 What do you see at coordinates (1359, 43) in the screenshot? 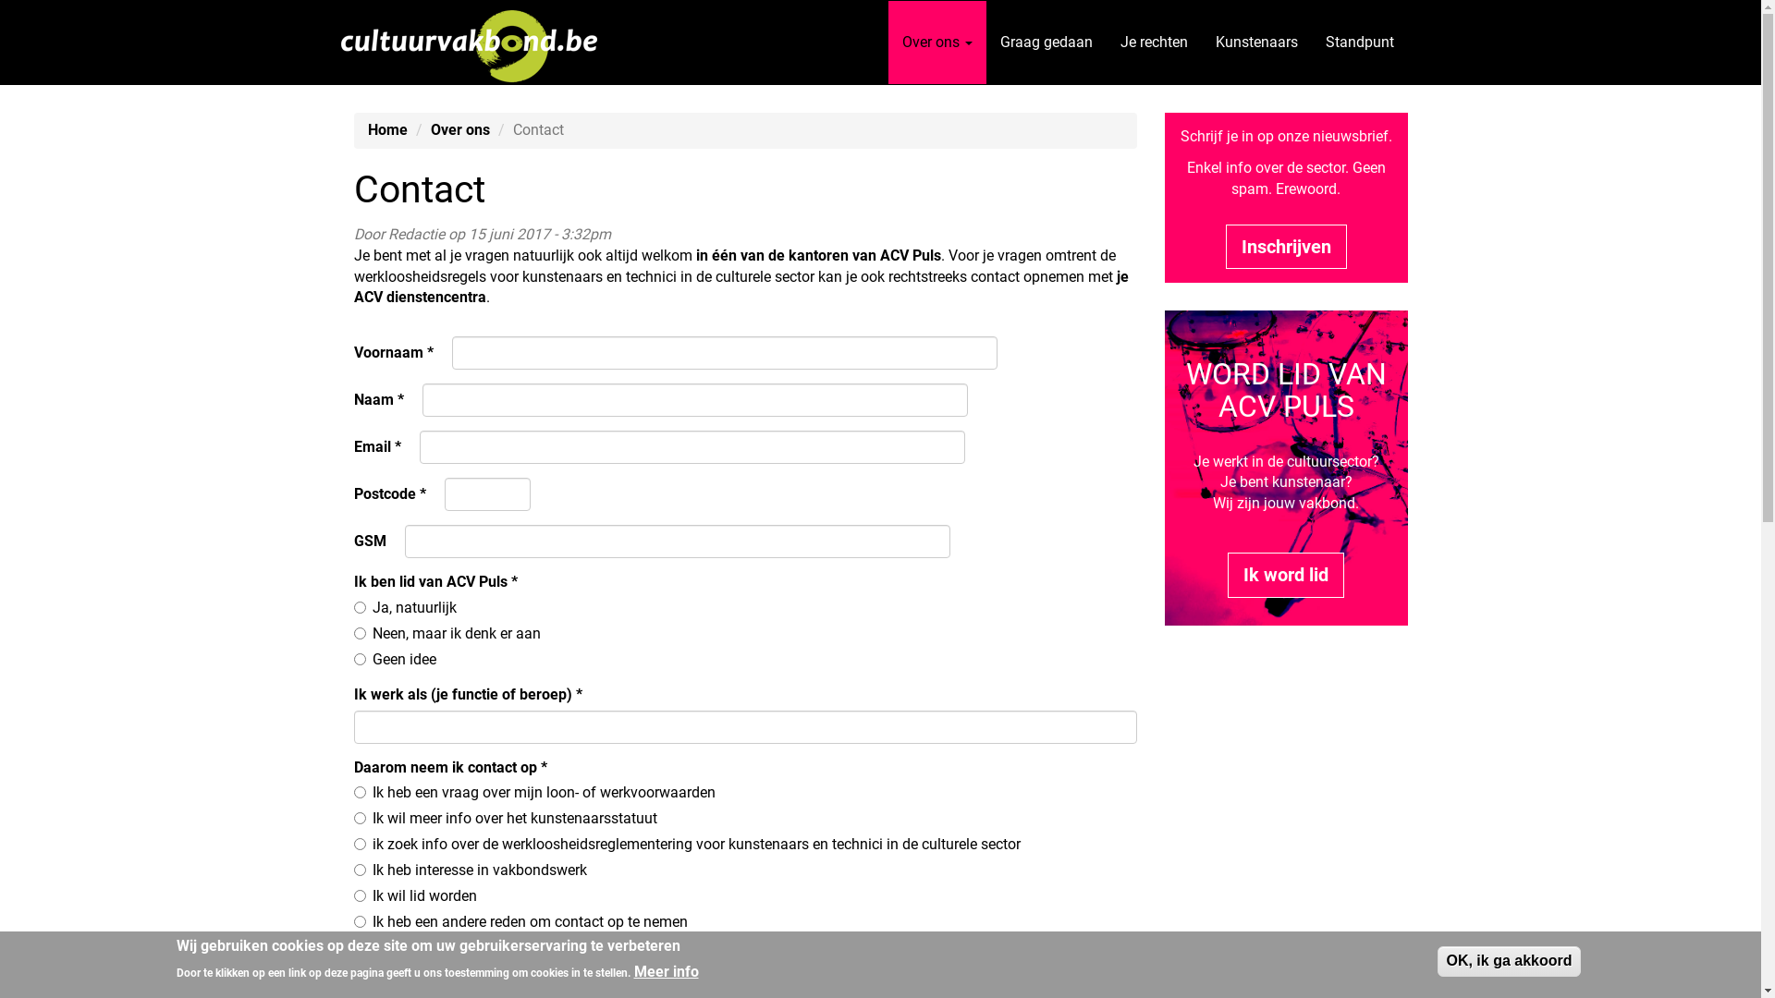
I see `Standpunt` at bounding box center [1359, 43].